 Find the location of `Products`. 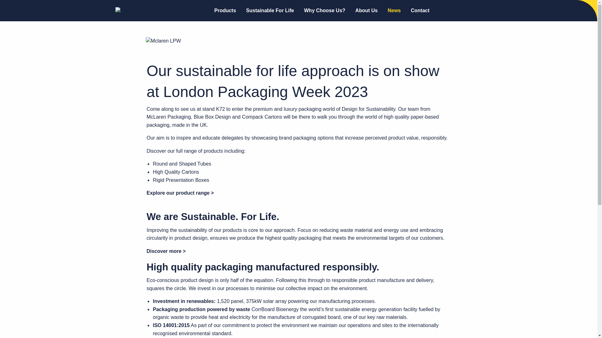

Products is located at coordinates (225, 11).